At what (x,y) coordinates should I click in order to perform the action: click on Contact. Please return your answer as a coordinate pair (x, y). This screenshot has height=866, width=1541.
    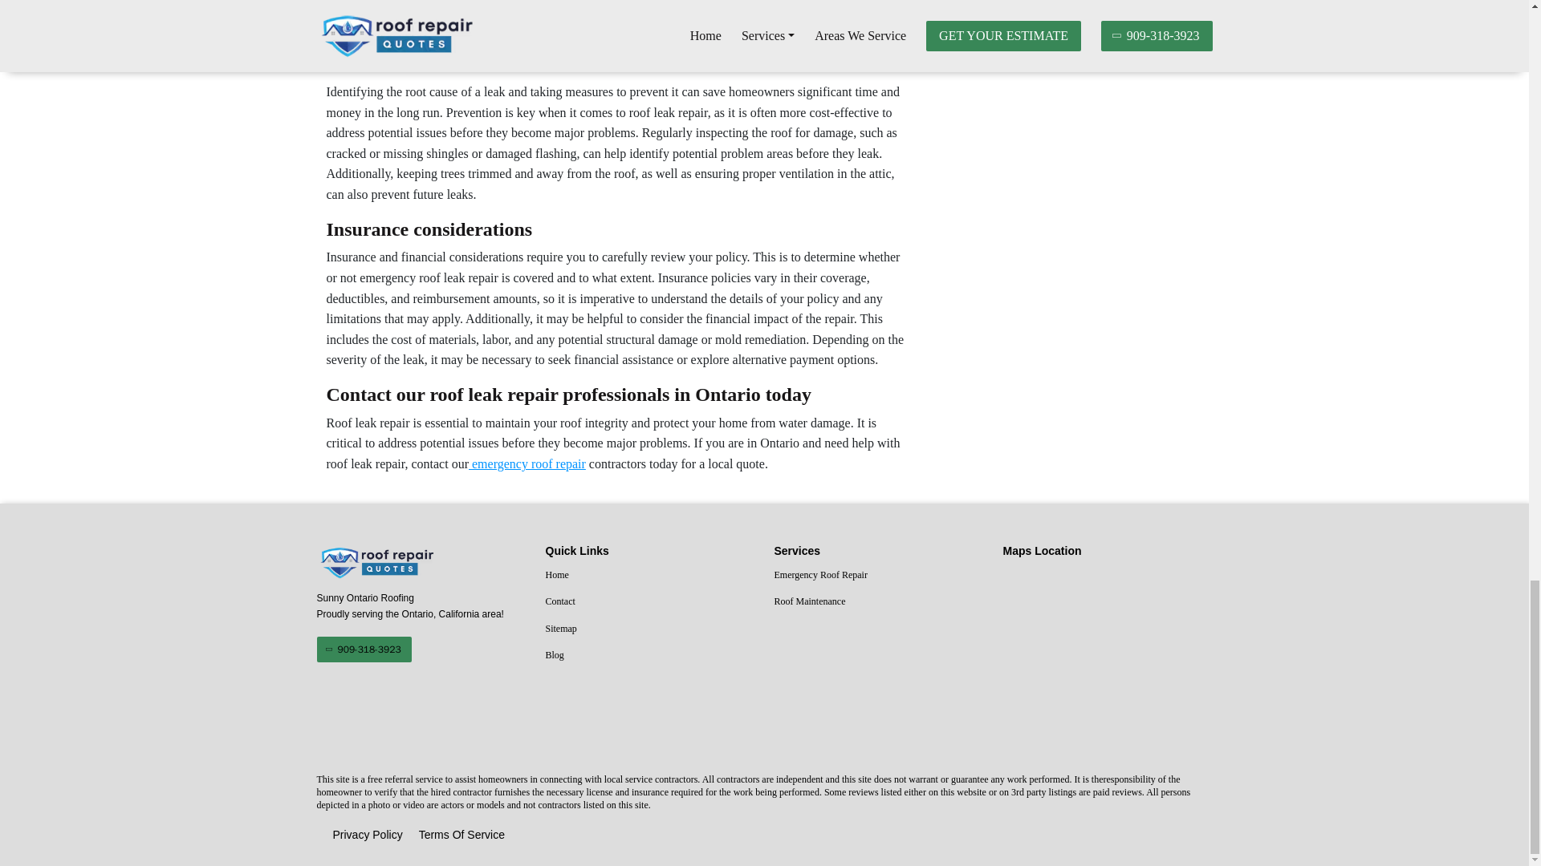
    Looking at the image, I should click on (650, 601).